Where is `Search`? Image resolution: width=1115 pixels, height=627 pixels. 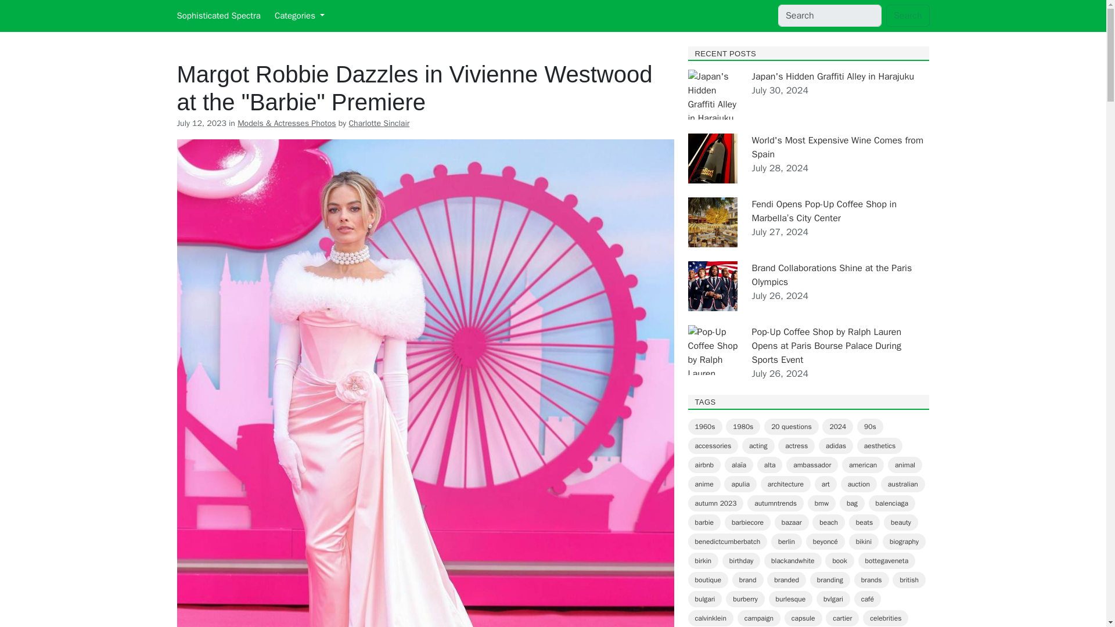 Search is located at coordinates (908, 15).